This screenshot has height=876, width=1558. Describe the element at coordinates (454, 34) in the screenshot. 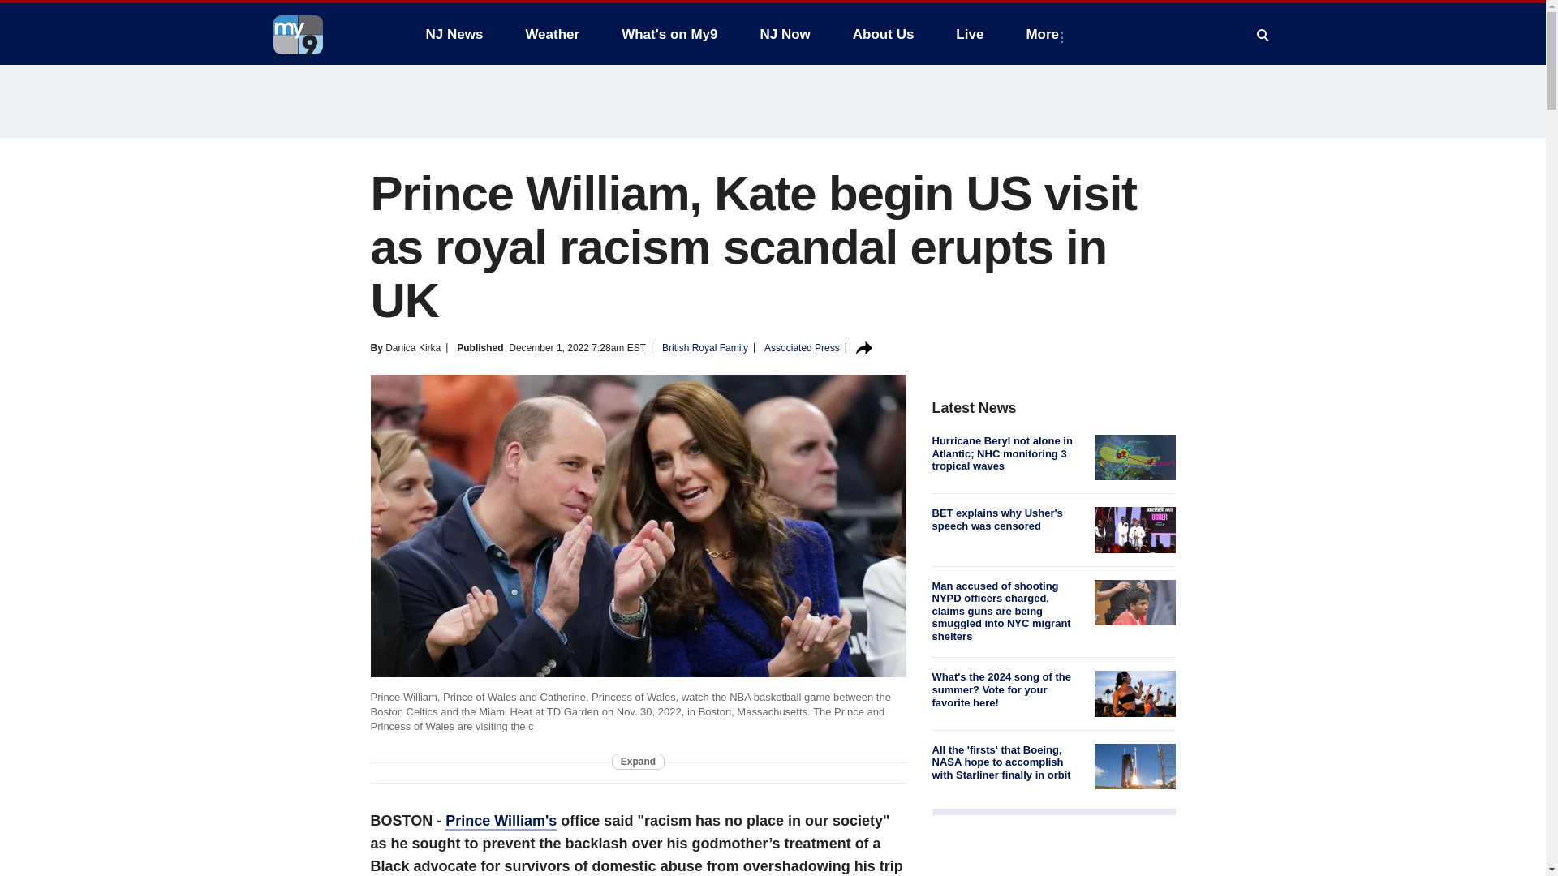

I see `NJ News` at that location.